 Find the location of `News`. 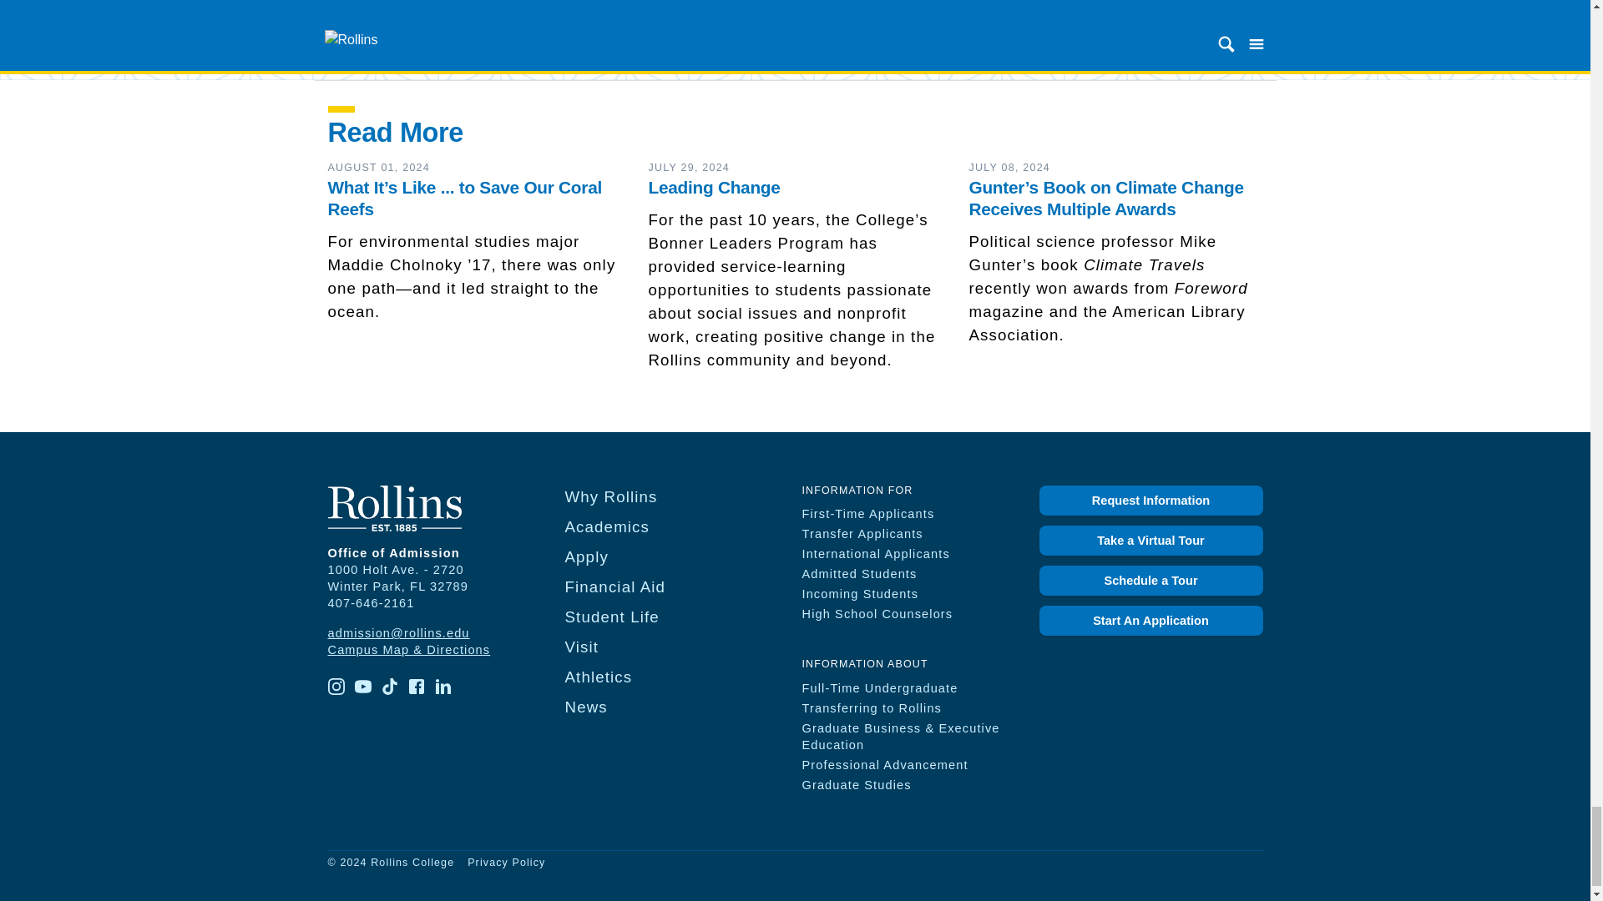

News is located at coordinates (585, 707).